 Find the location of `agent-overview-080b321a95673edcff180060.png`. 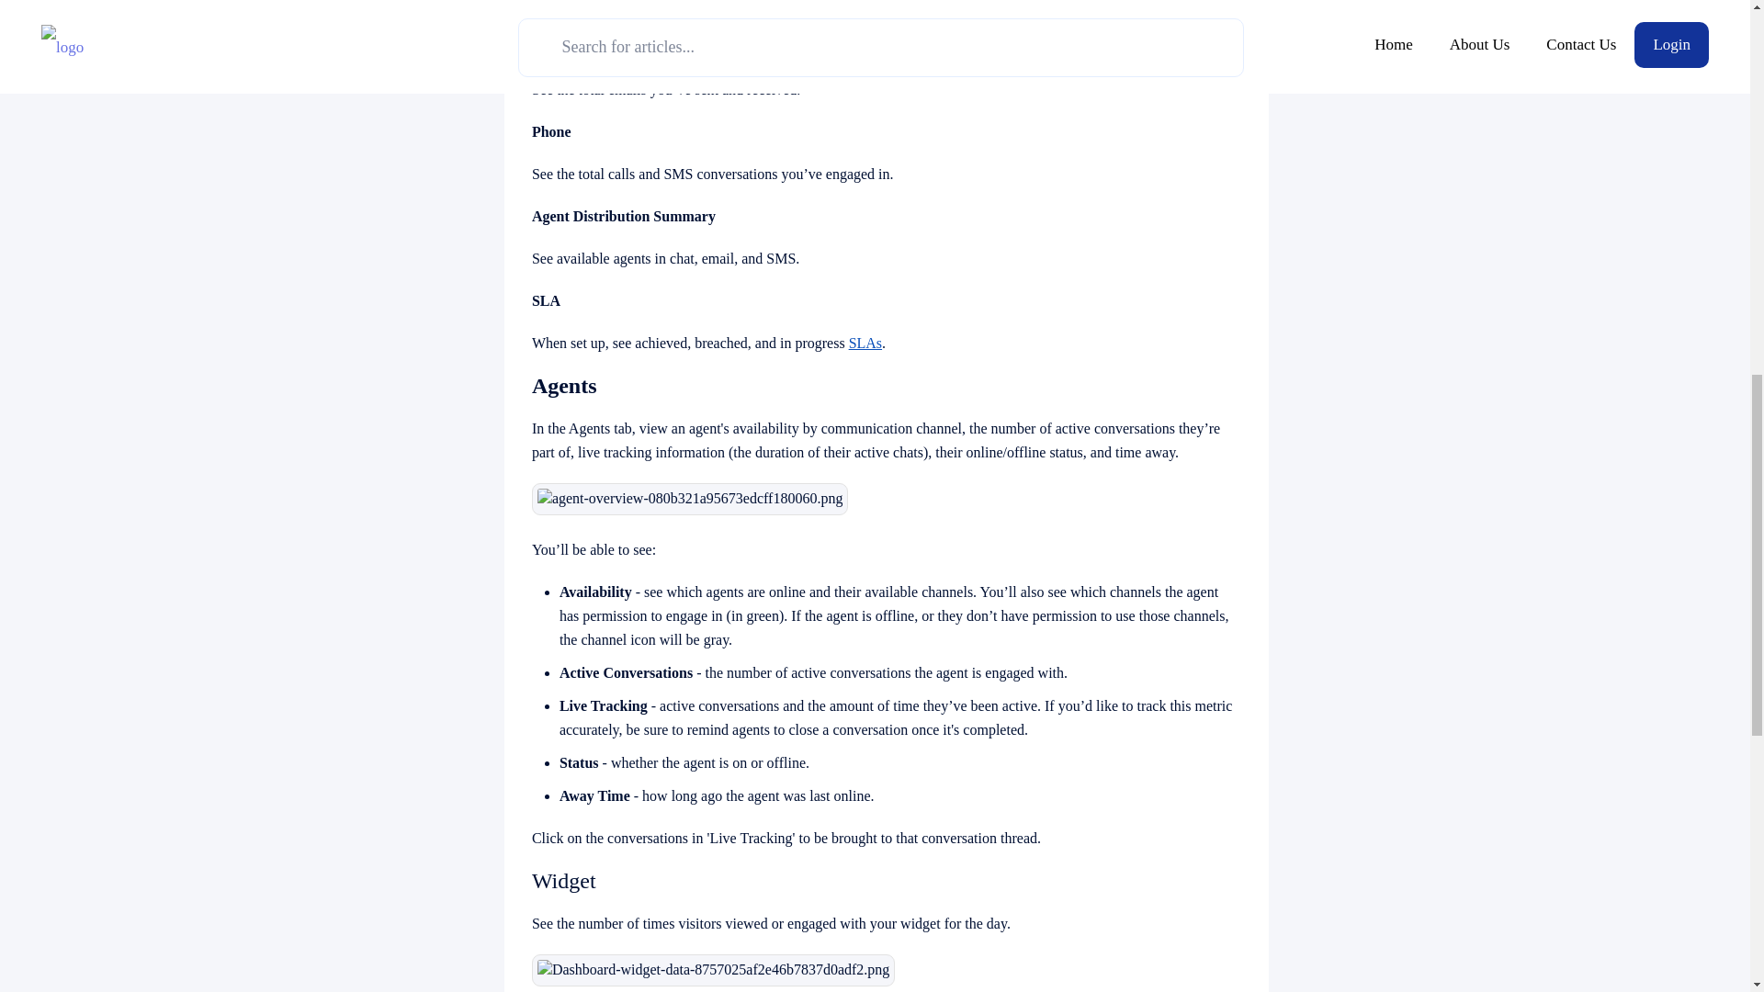

agent-overview-080b321a95673edcff180060.png is located at coordinates (690, 498).